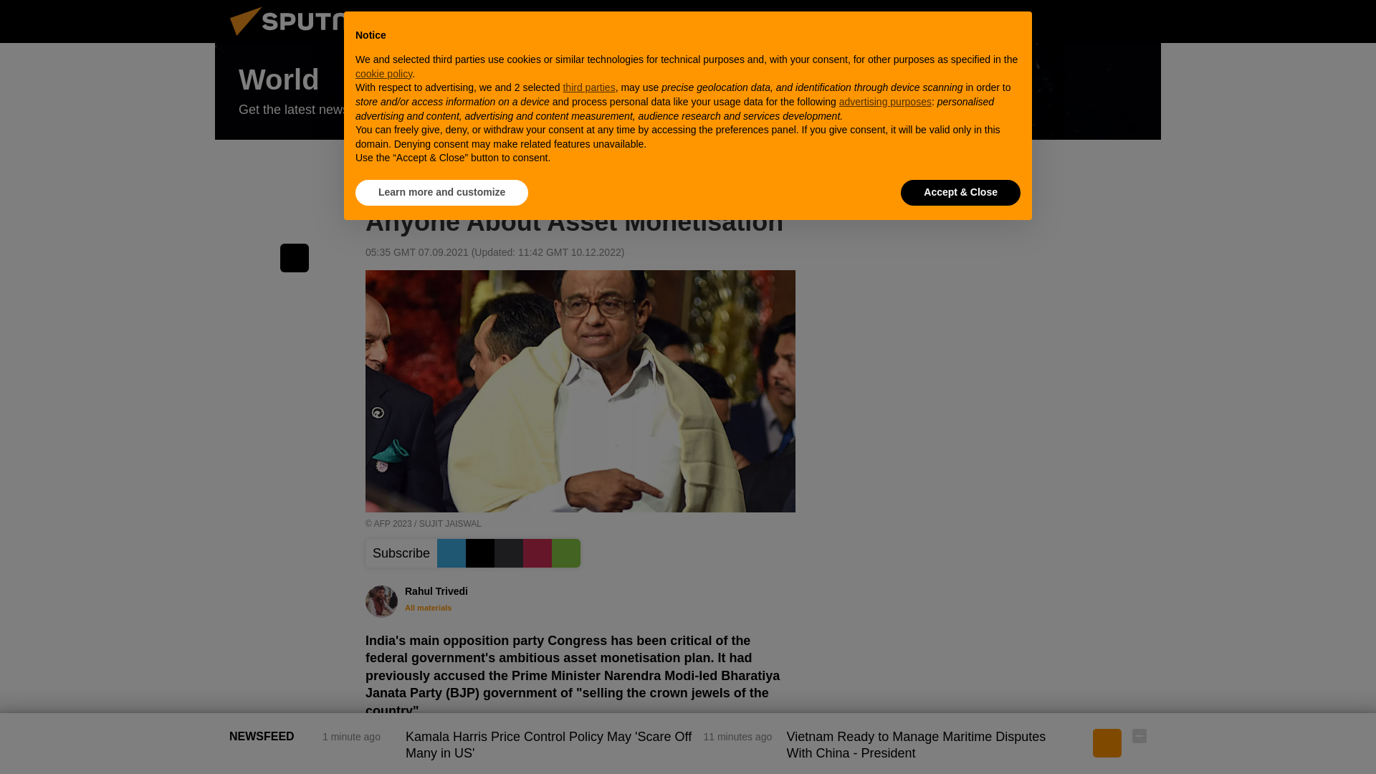 This screenshot has height=774, width=1376. Describe the element at coordinates (688, 92) in the screenshot. I see `World` at that location.